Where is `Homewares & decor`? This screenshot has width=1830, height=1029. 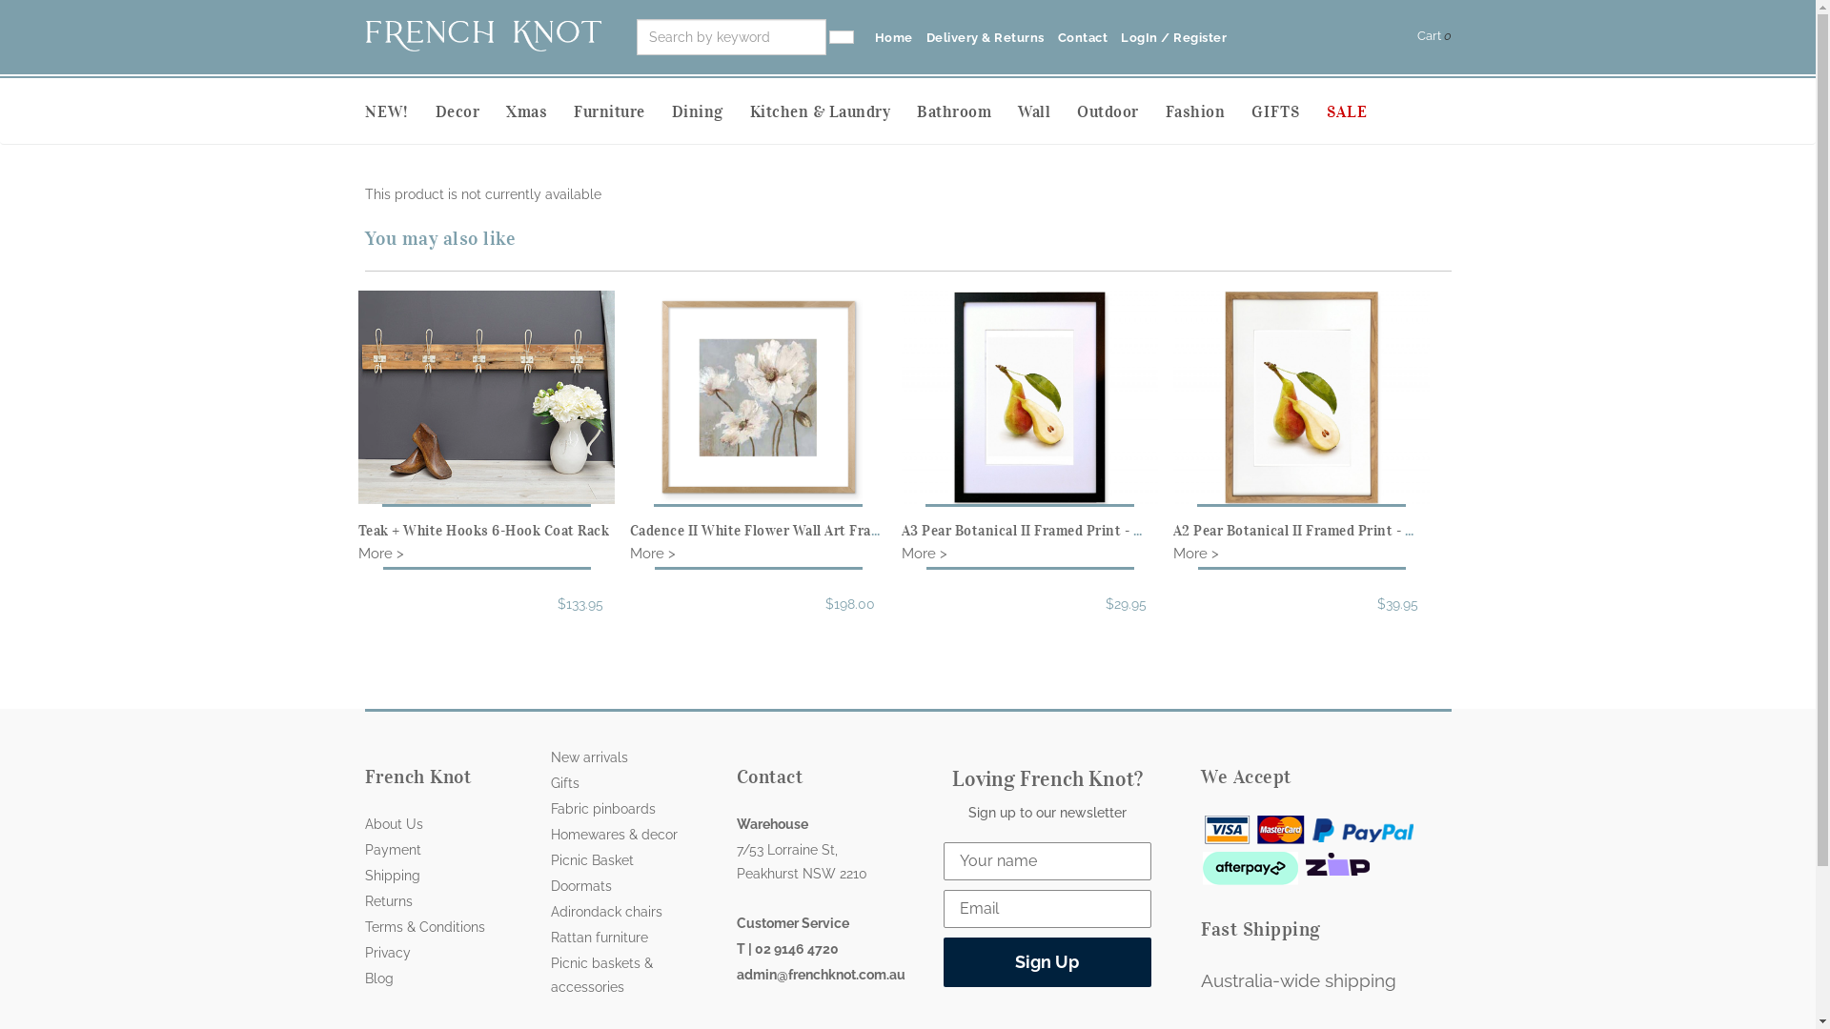
Homewares & decor is located at coordinates (614, 835).